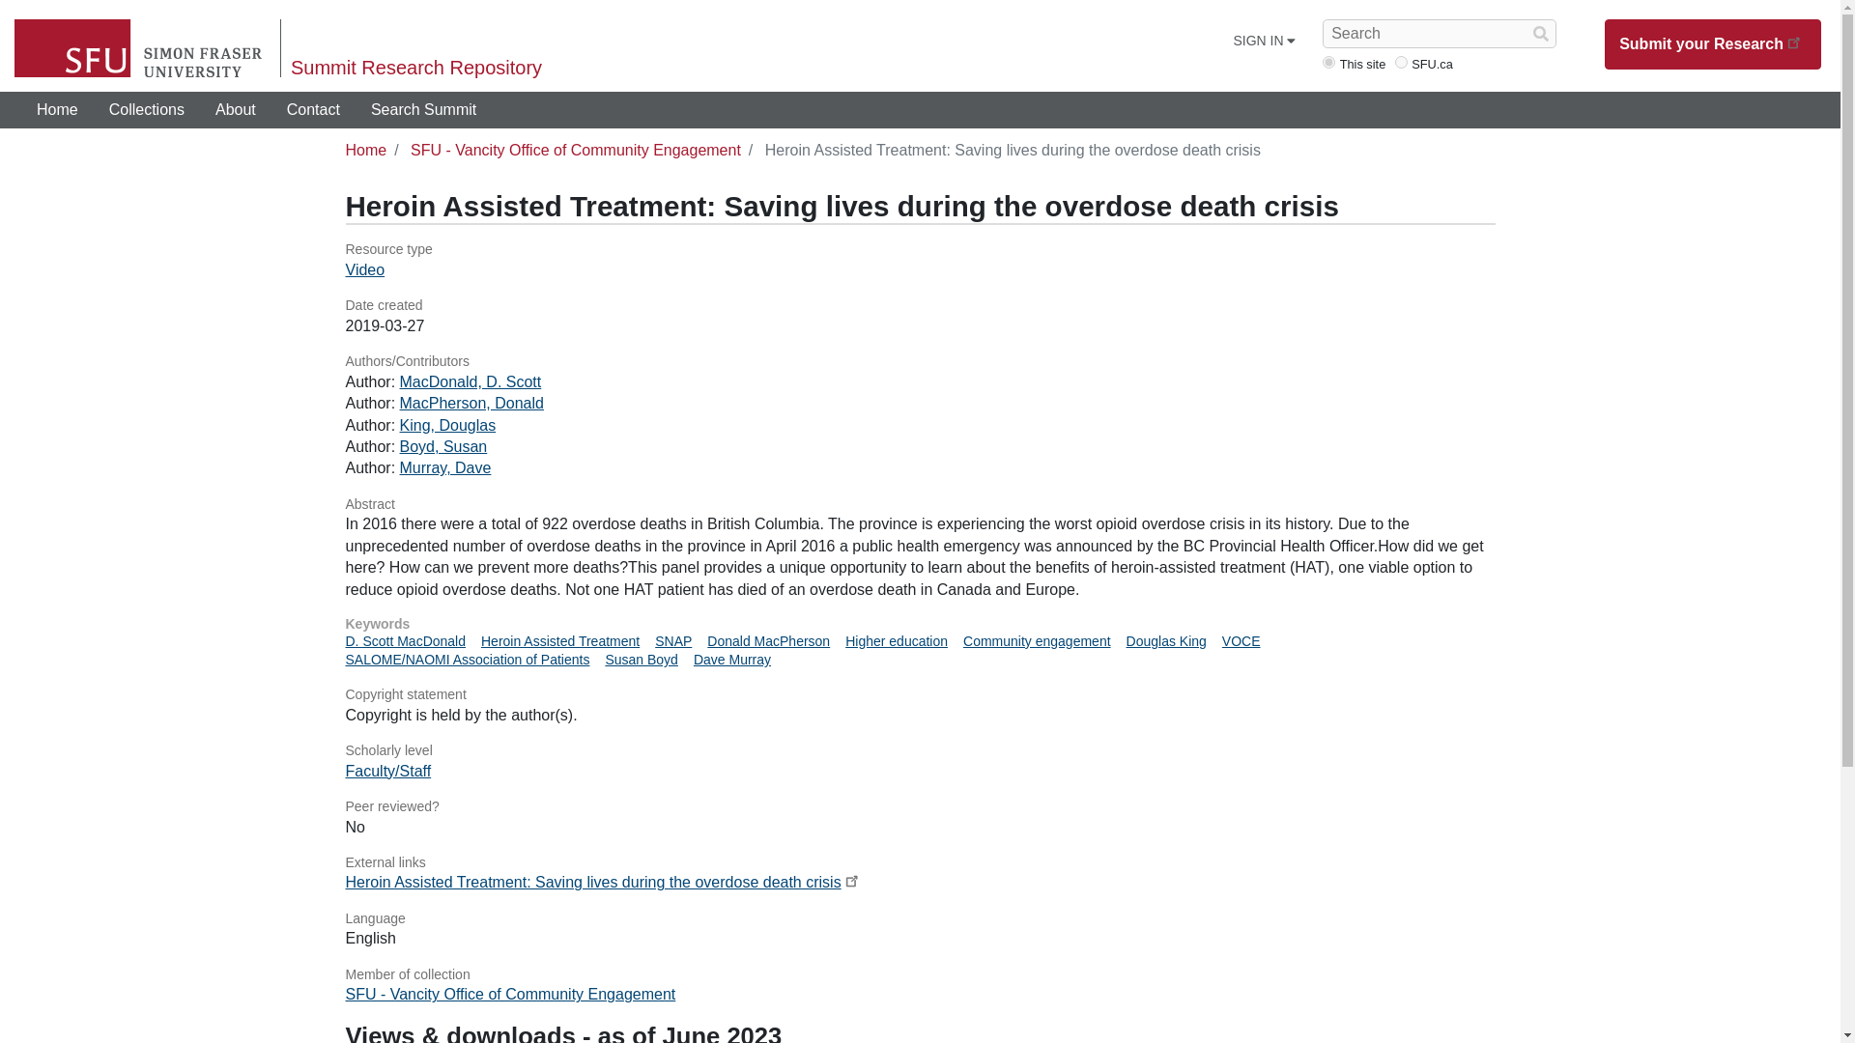 The image size is (1855, 1043). I want to click on Abstract, so click(920, 505).